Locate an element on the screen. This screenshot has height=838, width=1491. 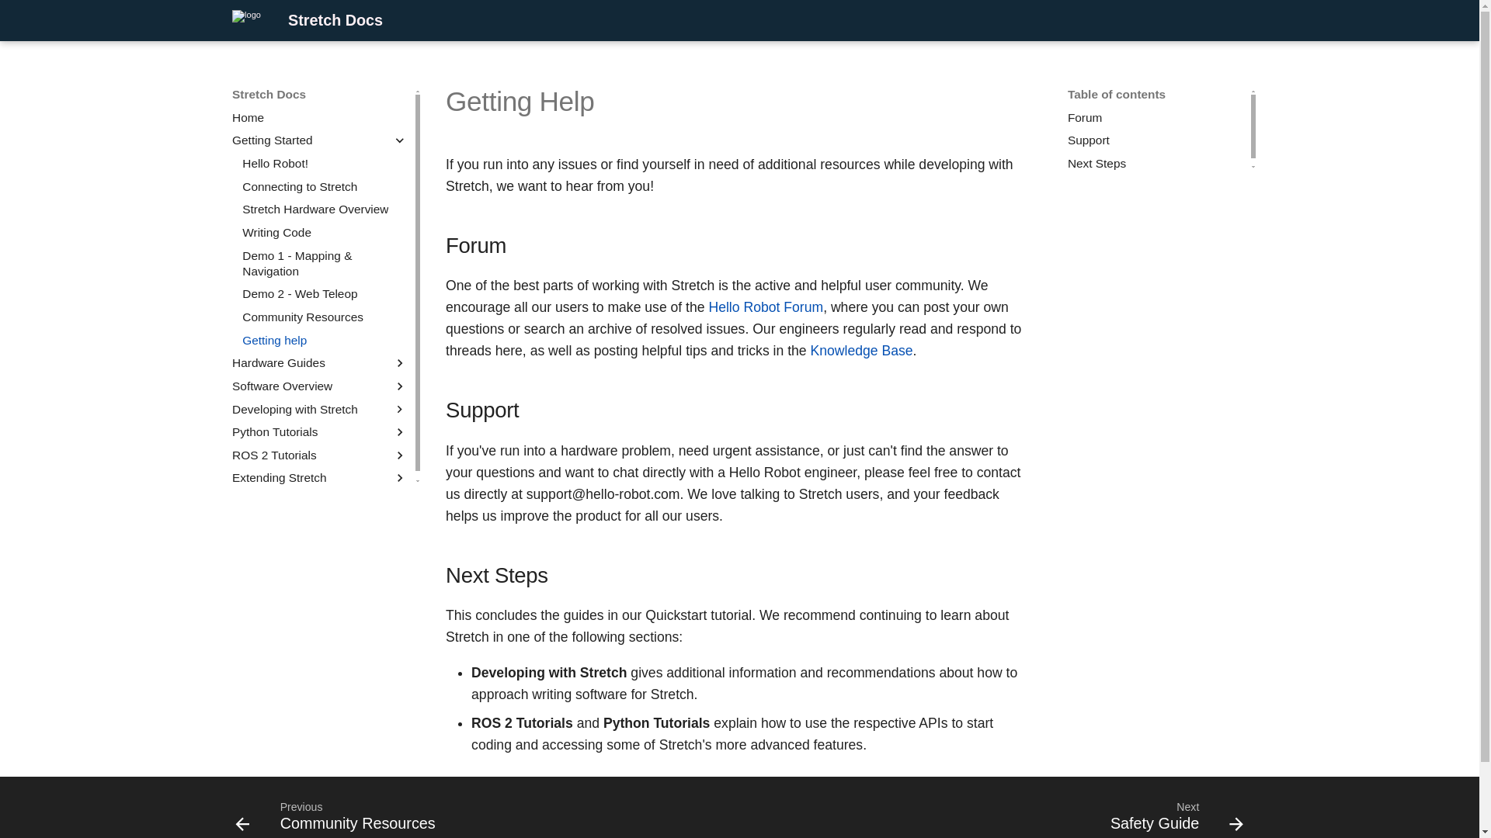
Writing Code is located at coordinates (325, 233).